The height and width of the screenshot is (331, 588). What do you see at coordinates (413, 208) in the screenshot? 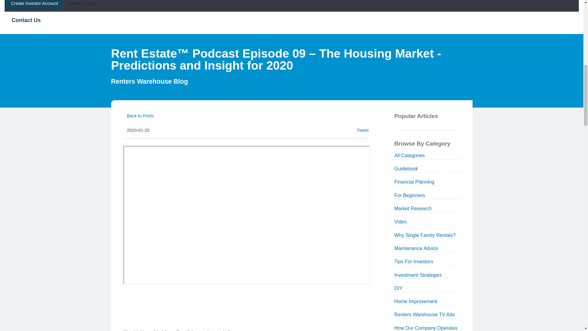
I see `View Blog Archive: Market Research` at bounding box center [413, 208].